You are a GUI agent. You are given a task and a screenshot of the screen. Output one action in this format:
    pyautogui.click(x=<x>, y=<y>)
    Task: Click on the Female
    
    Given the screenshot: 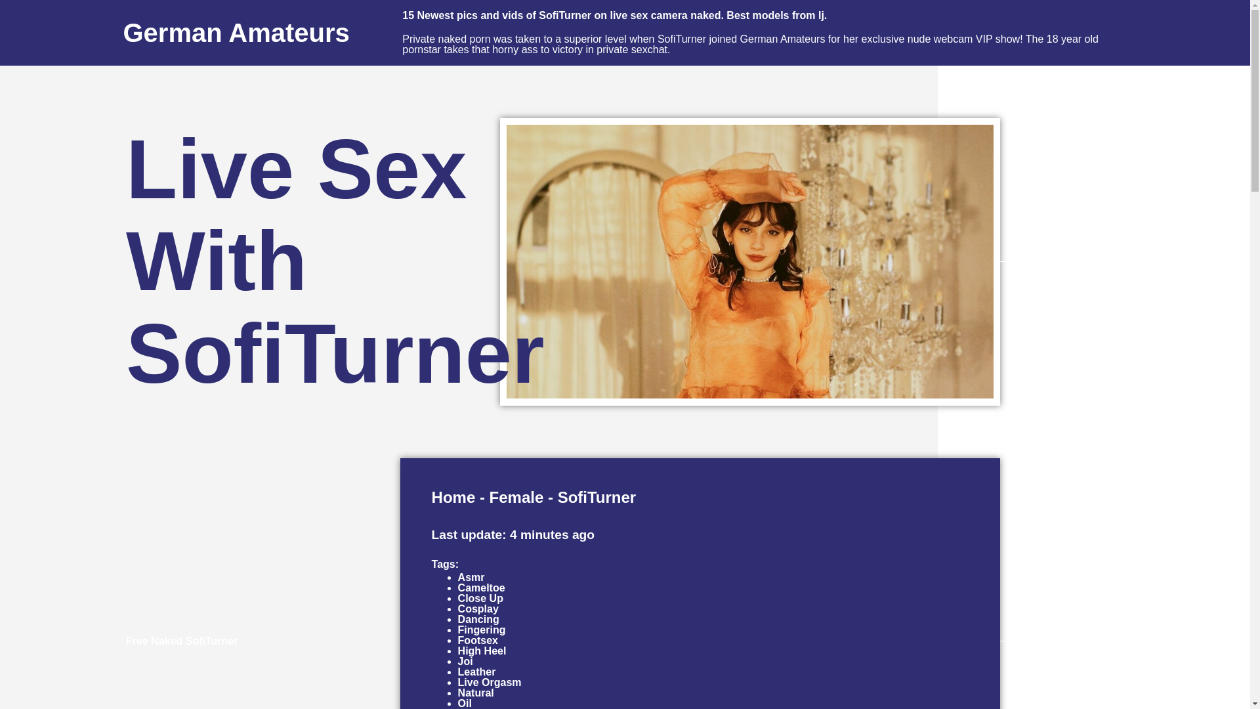 What is the action you would take?
    pyautogui.click(x=517, y=498)
    